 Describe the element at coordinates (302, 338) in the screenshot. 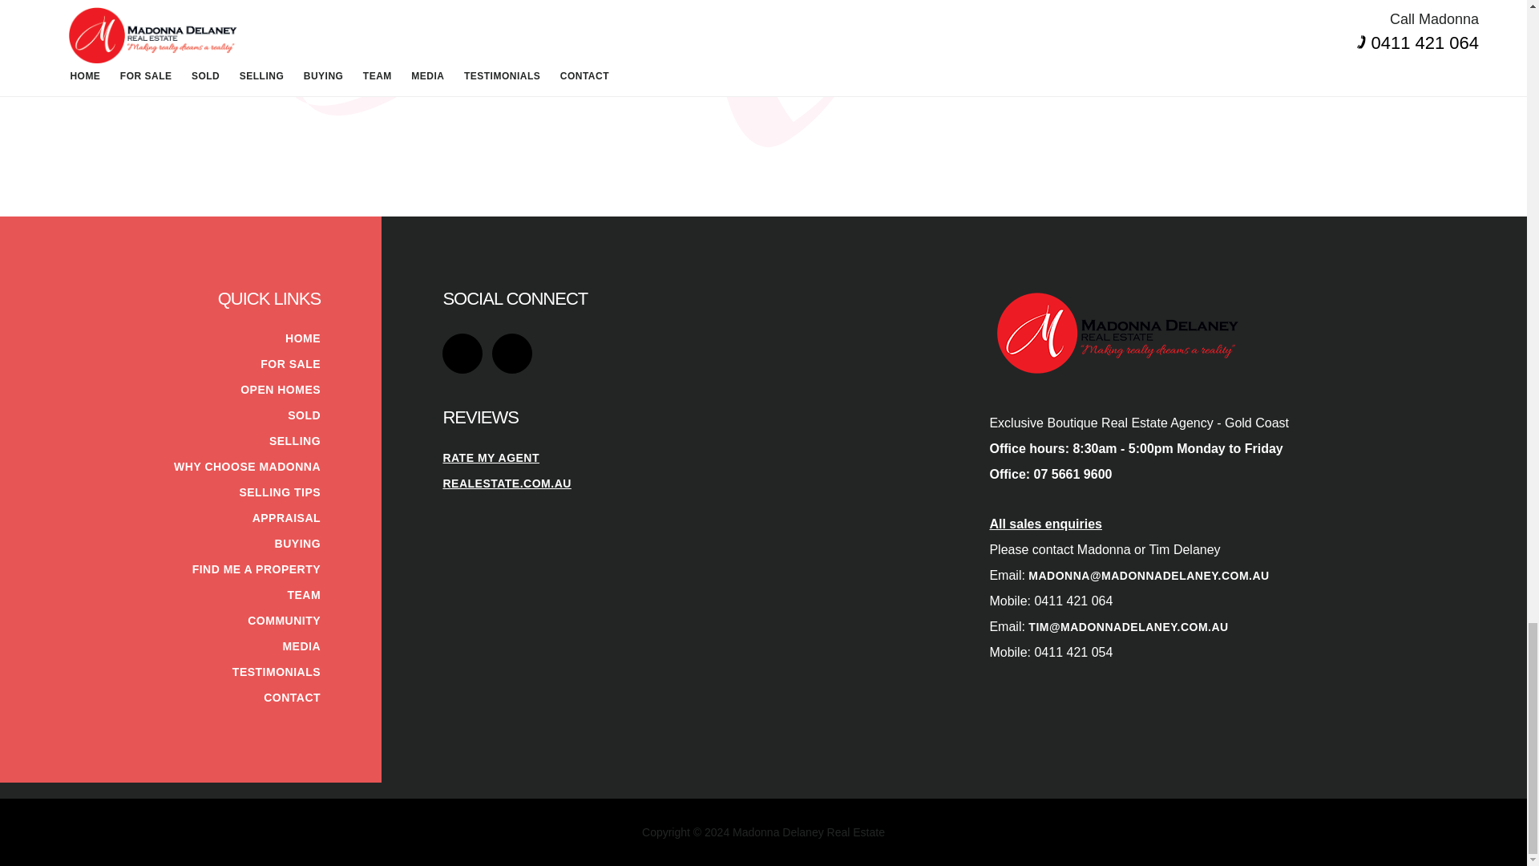

I see `HOME` at that location.